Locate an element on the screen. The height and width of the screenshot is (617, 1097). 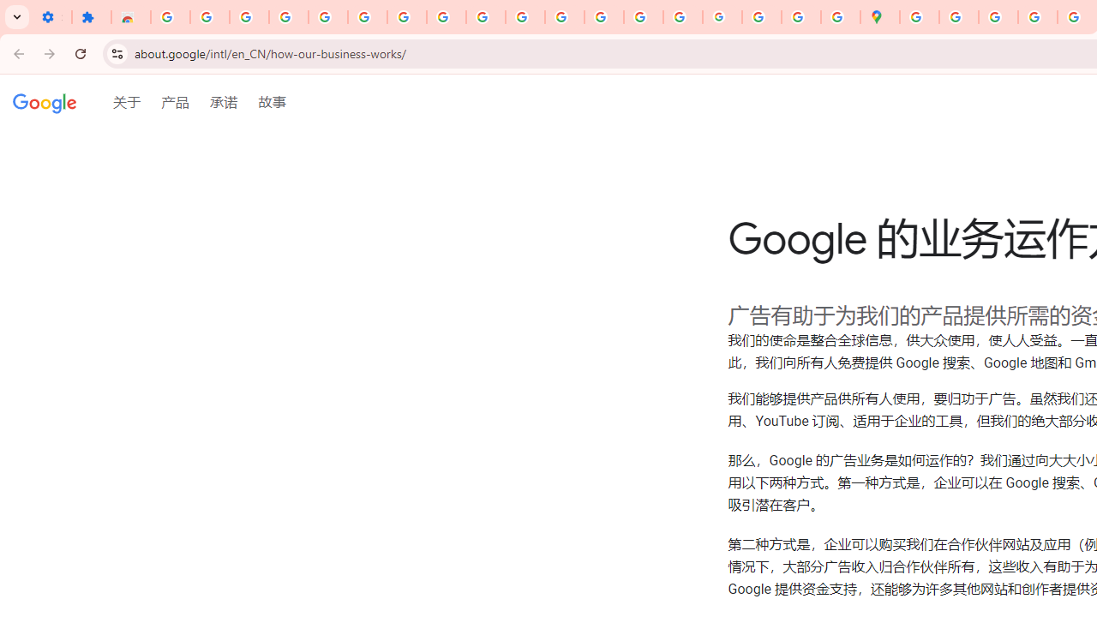
Create your Google Account is located at coordinates (998, 17).